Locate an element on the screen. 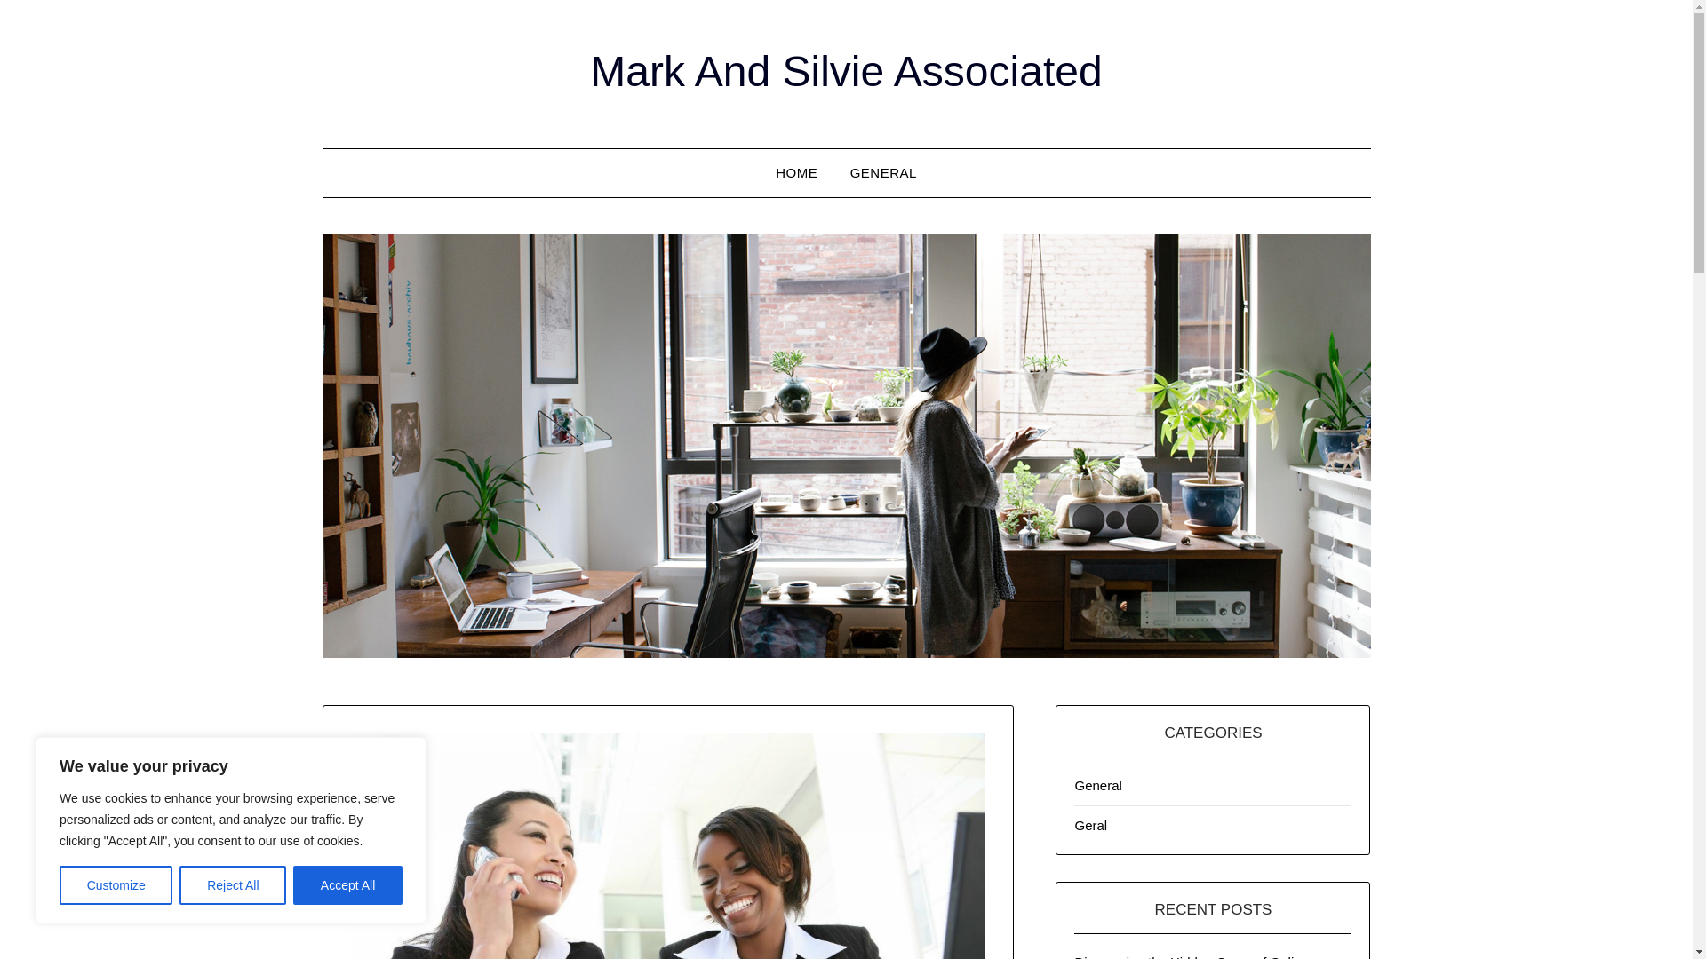 This screenshot has height=959, width=1706. Customize is located at coordinates (116, 885).